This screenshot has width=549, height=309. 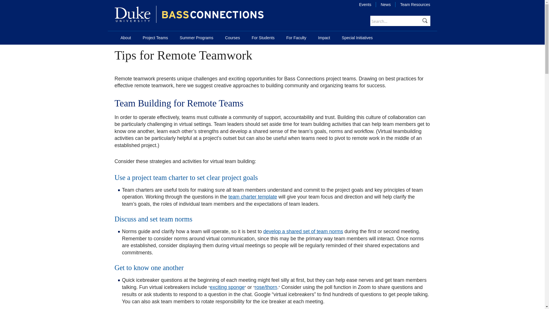 I want to click on For Students, so click(x=263, y=38).